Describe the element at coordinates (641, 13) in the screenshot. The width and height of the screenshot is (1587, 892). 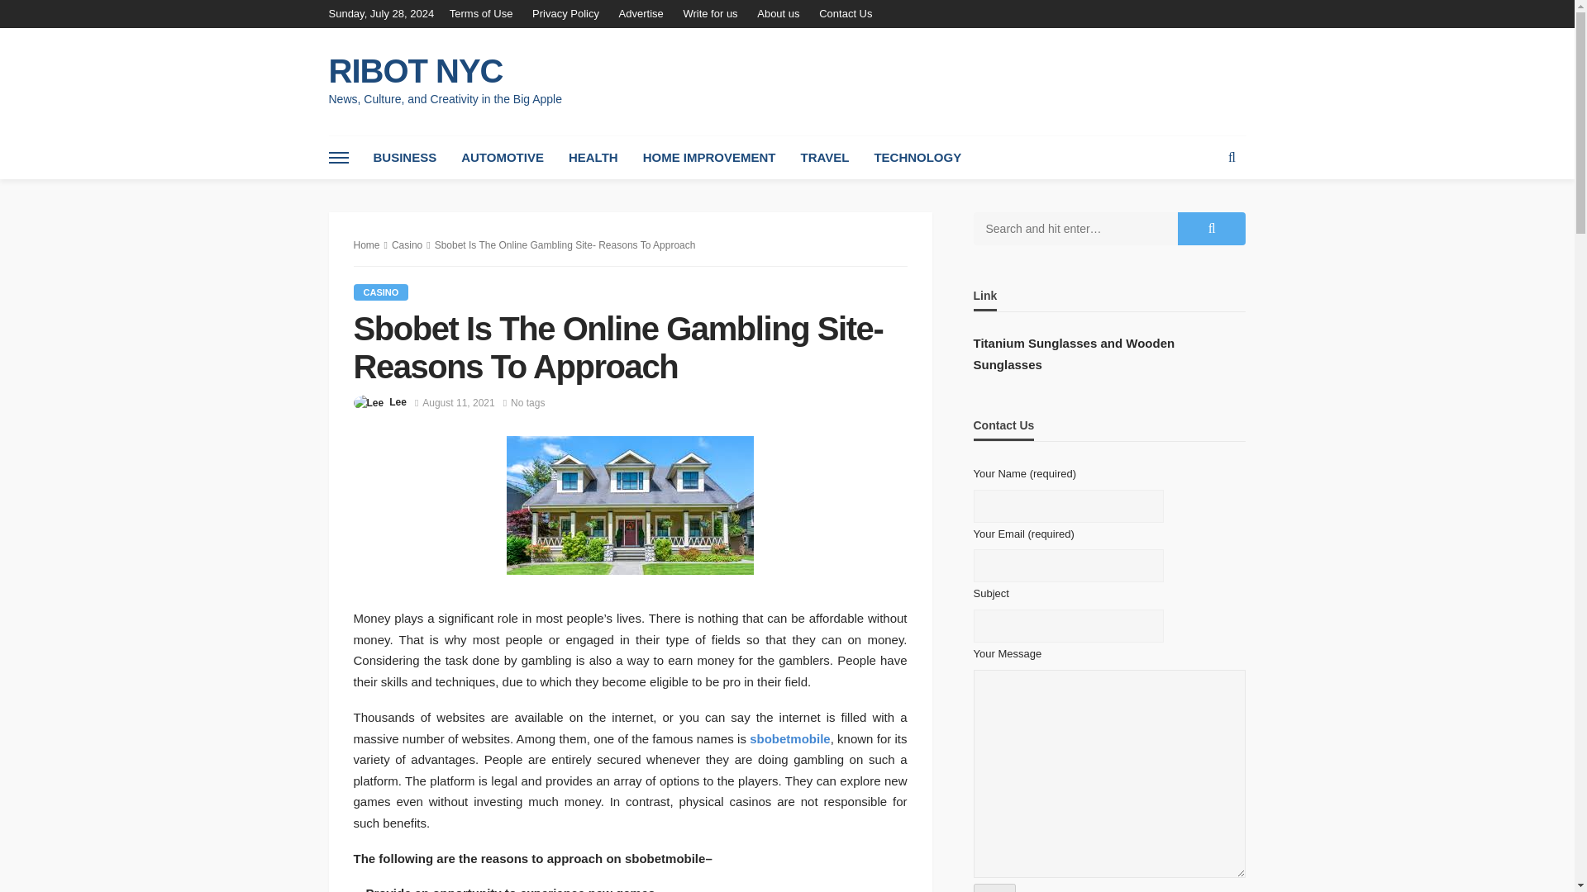
I see `Advertise` at that location.